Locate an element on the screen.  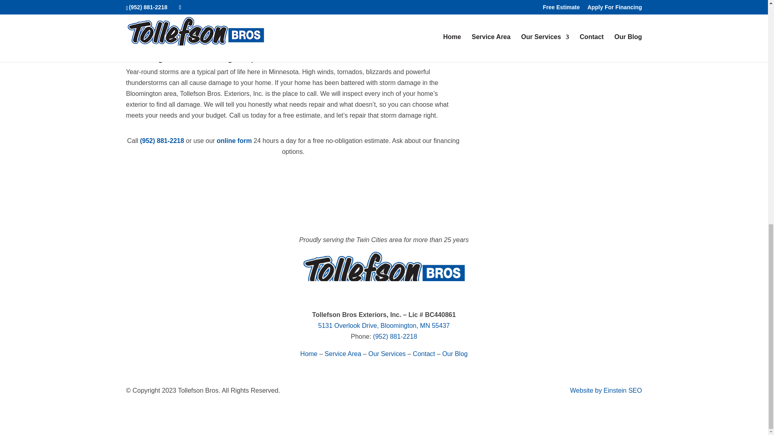
5131 Overlook Drive, Bloomington, MN 55437 is located at coordinates (384, 325).